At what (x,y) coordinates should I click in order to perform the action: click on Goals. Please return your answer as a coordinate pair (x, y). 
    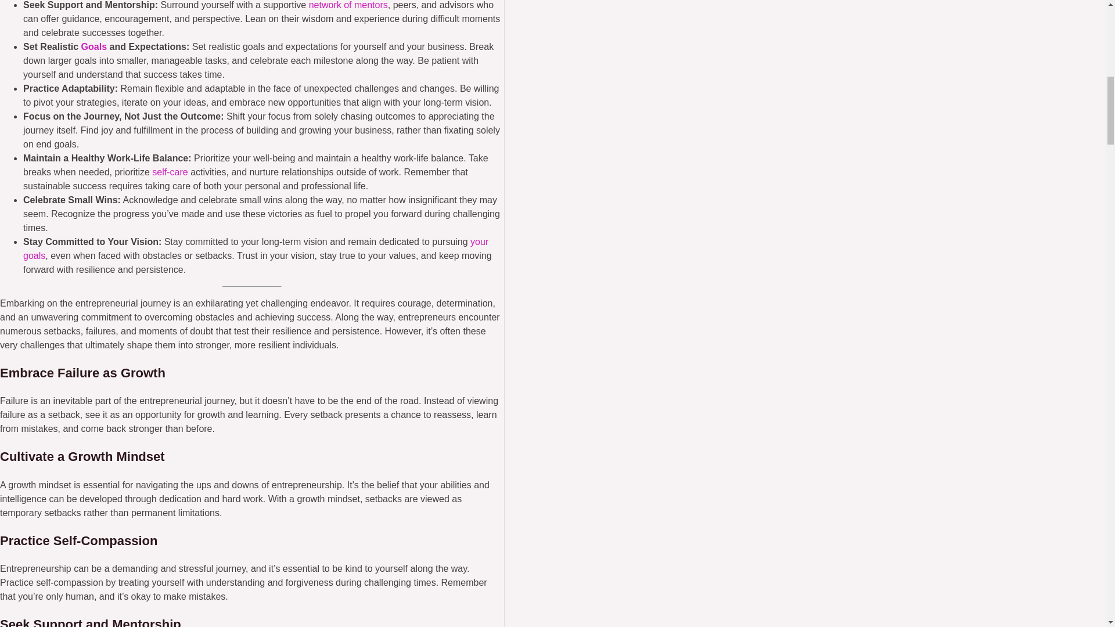
    Looking at the image, I should click on (94, 46).